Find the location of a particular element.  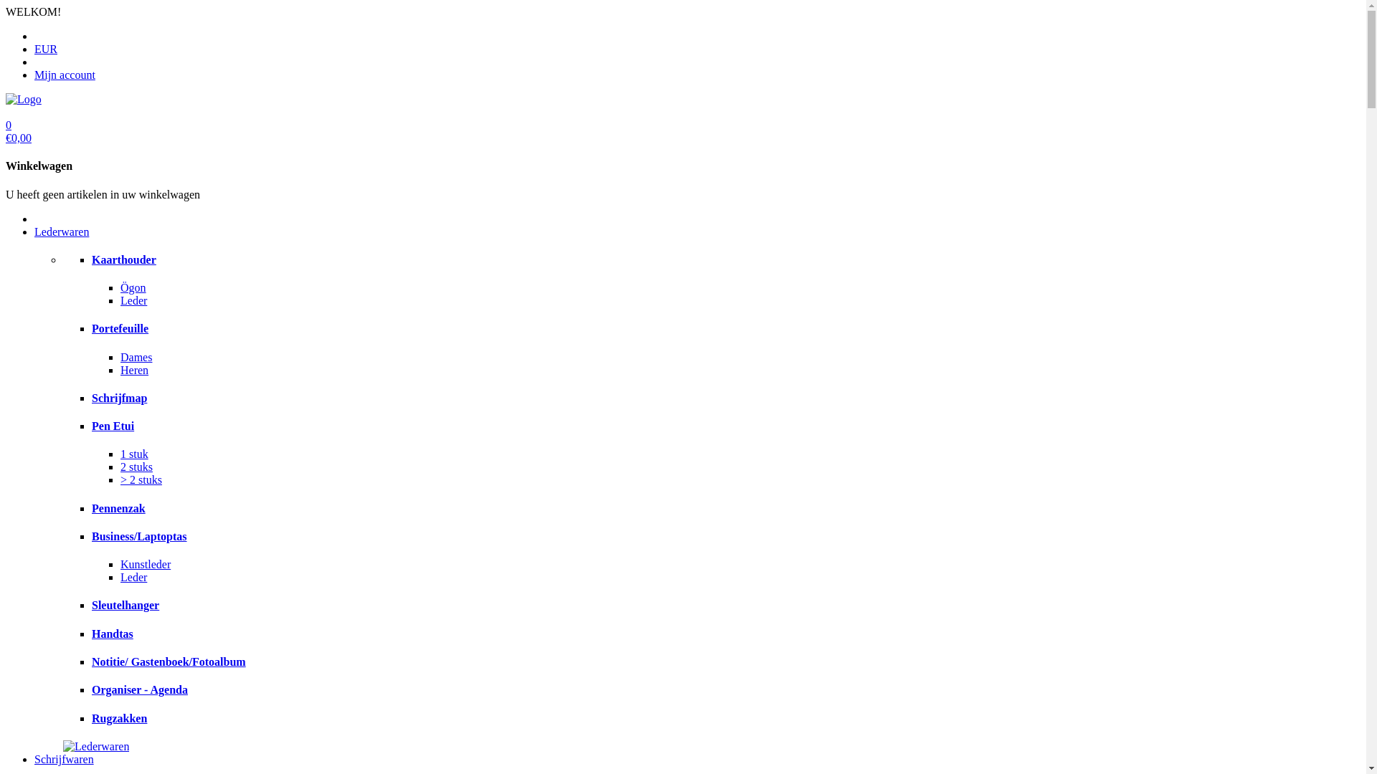

Sleutelhanger is located at coordinates (126, 605).